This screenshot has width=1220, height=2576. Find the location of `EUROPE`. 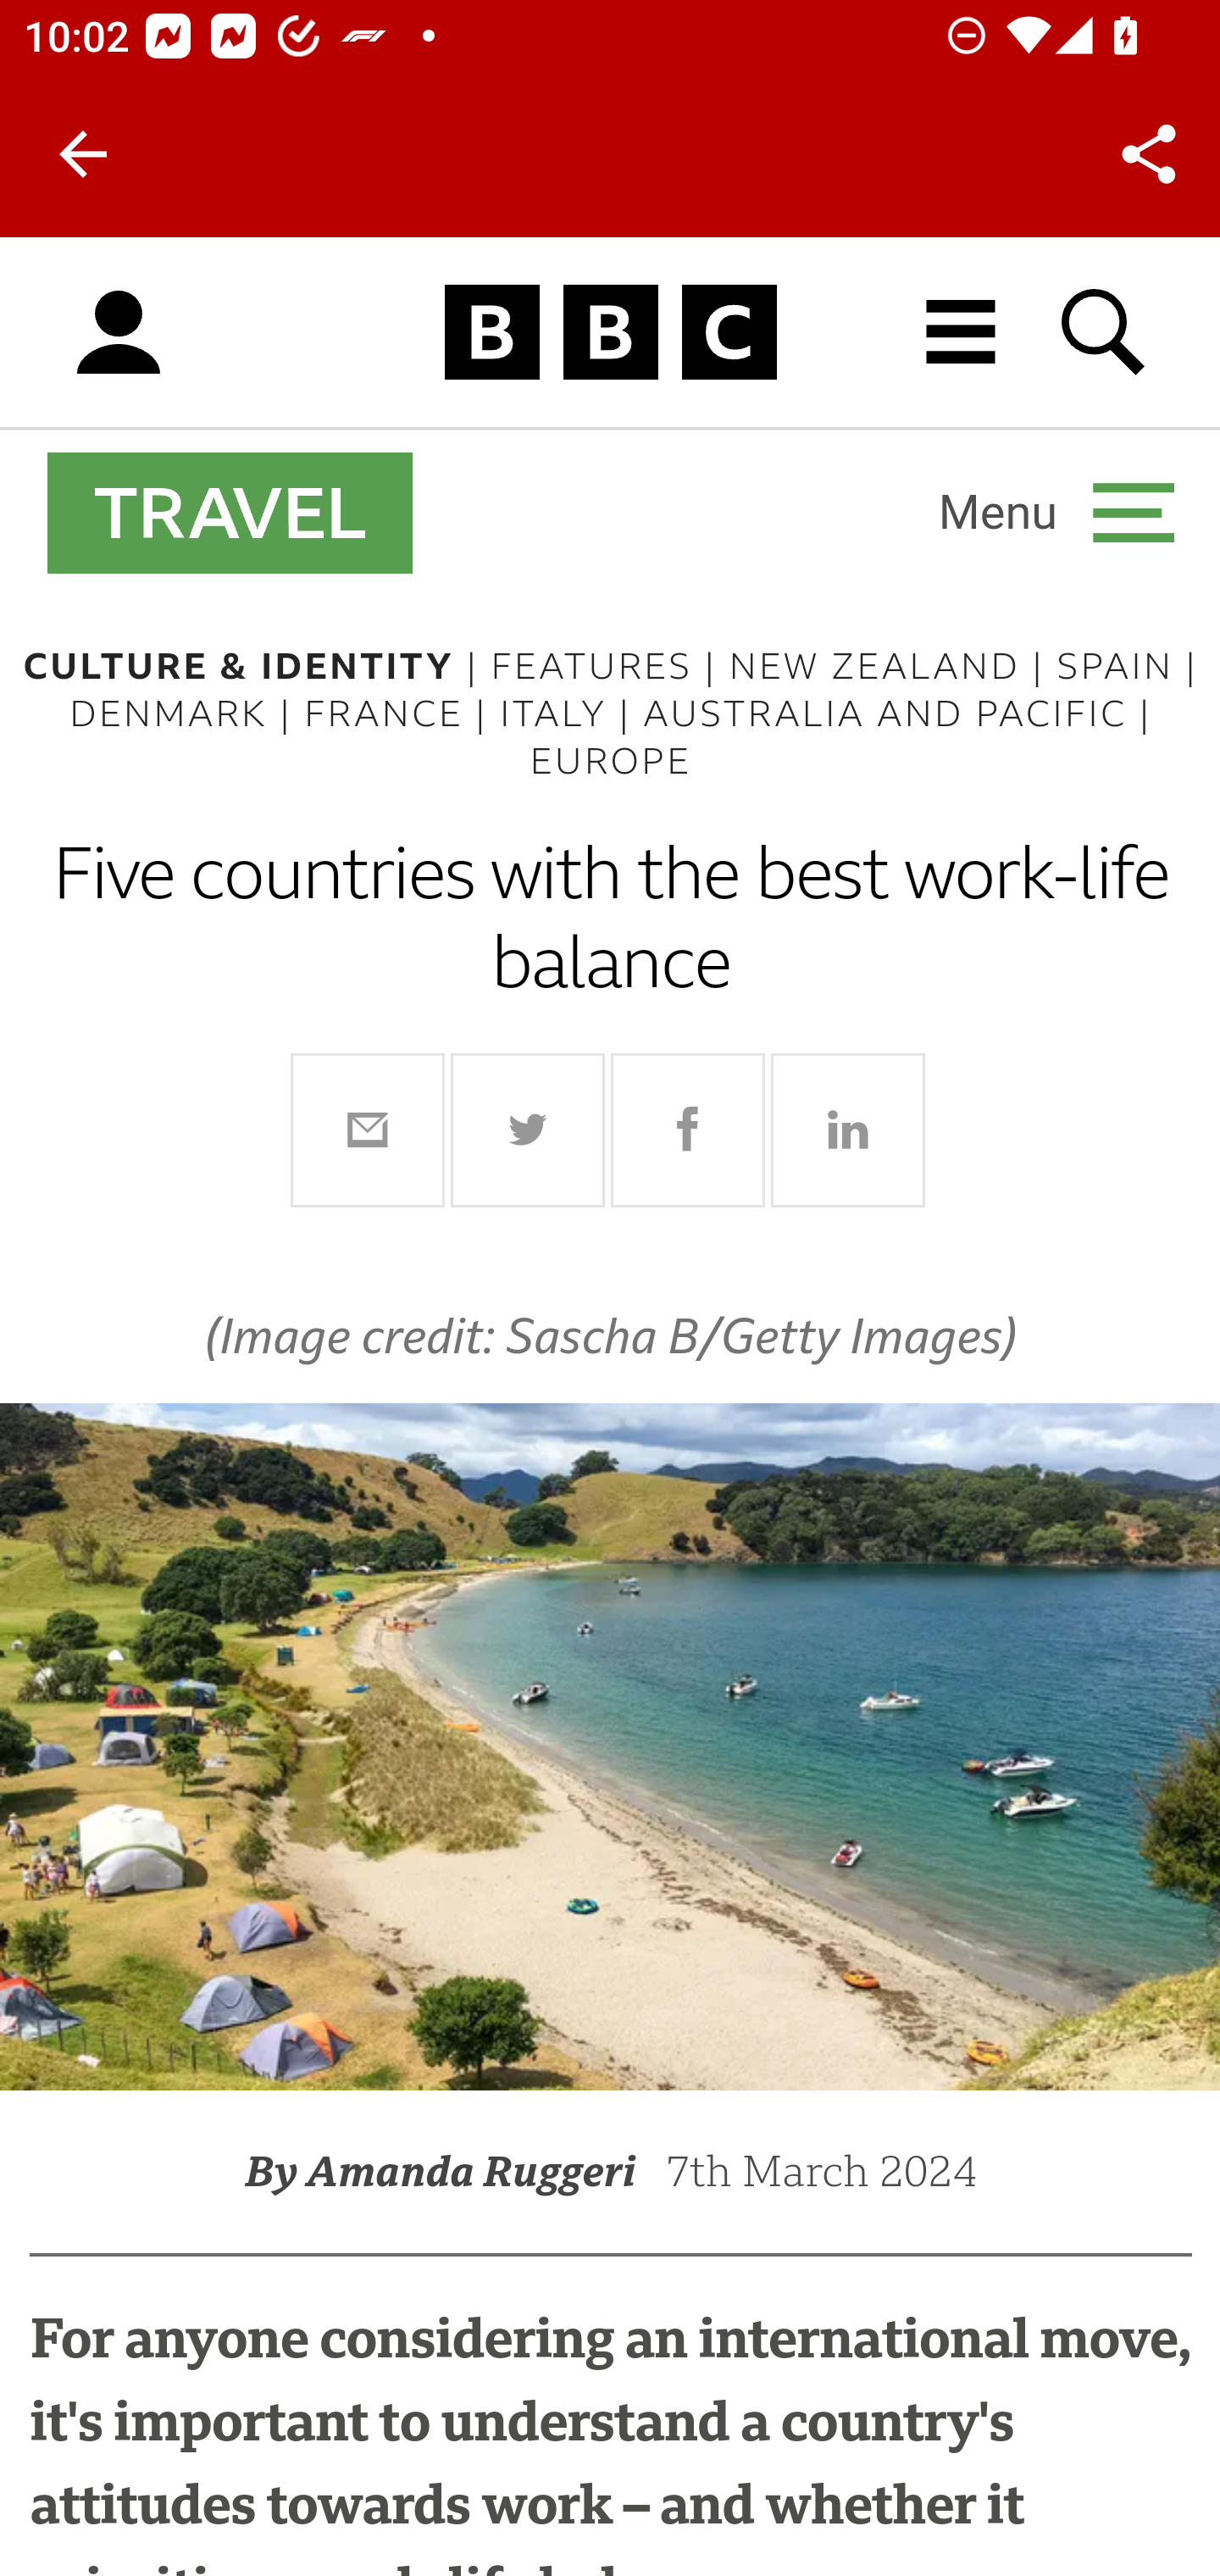

EUROPE is located at coordinates (611, 763).